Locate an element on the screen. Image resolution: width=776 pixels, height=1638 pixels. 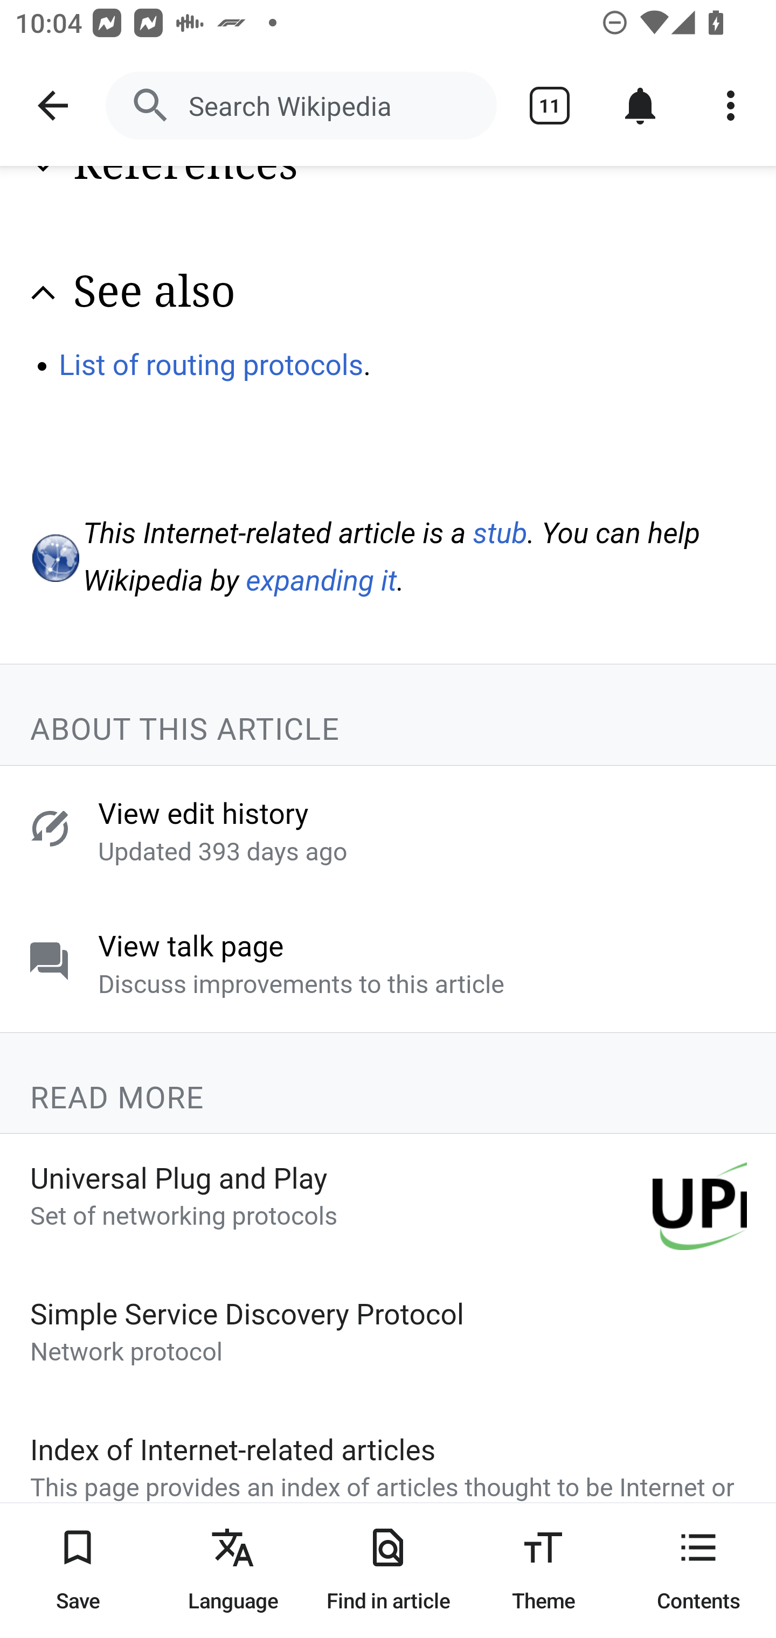
Collapse section is located at coordinates (43, 293).